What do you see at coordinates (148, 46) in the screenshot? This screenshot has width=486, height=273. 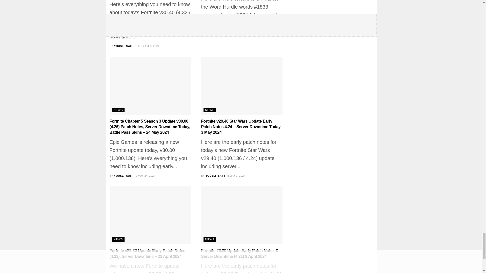 I see `AUGUST 5, 2024` at bounding box center [148, 46].